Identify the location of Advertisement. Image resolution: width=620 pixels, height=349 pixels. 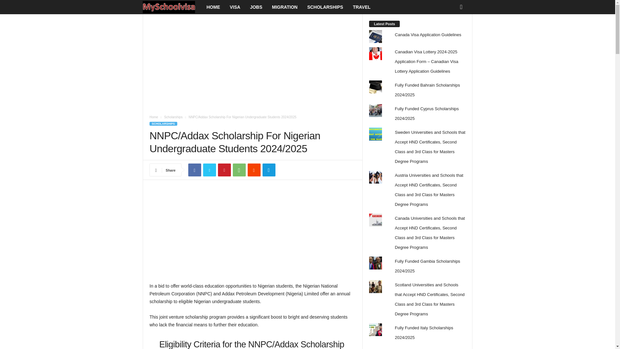
(253, 62).